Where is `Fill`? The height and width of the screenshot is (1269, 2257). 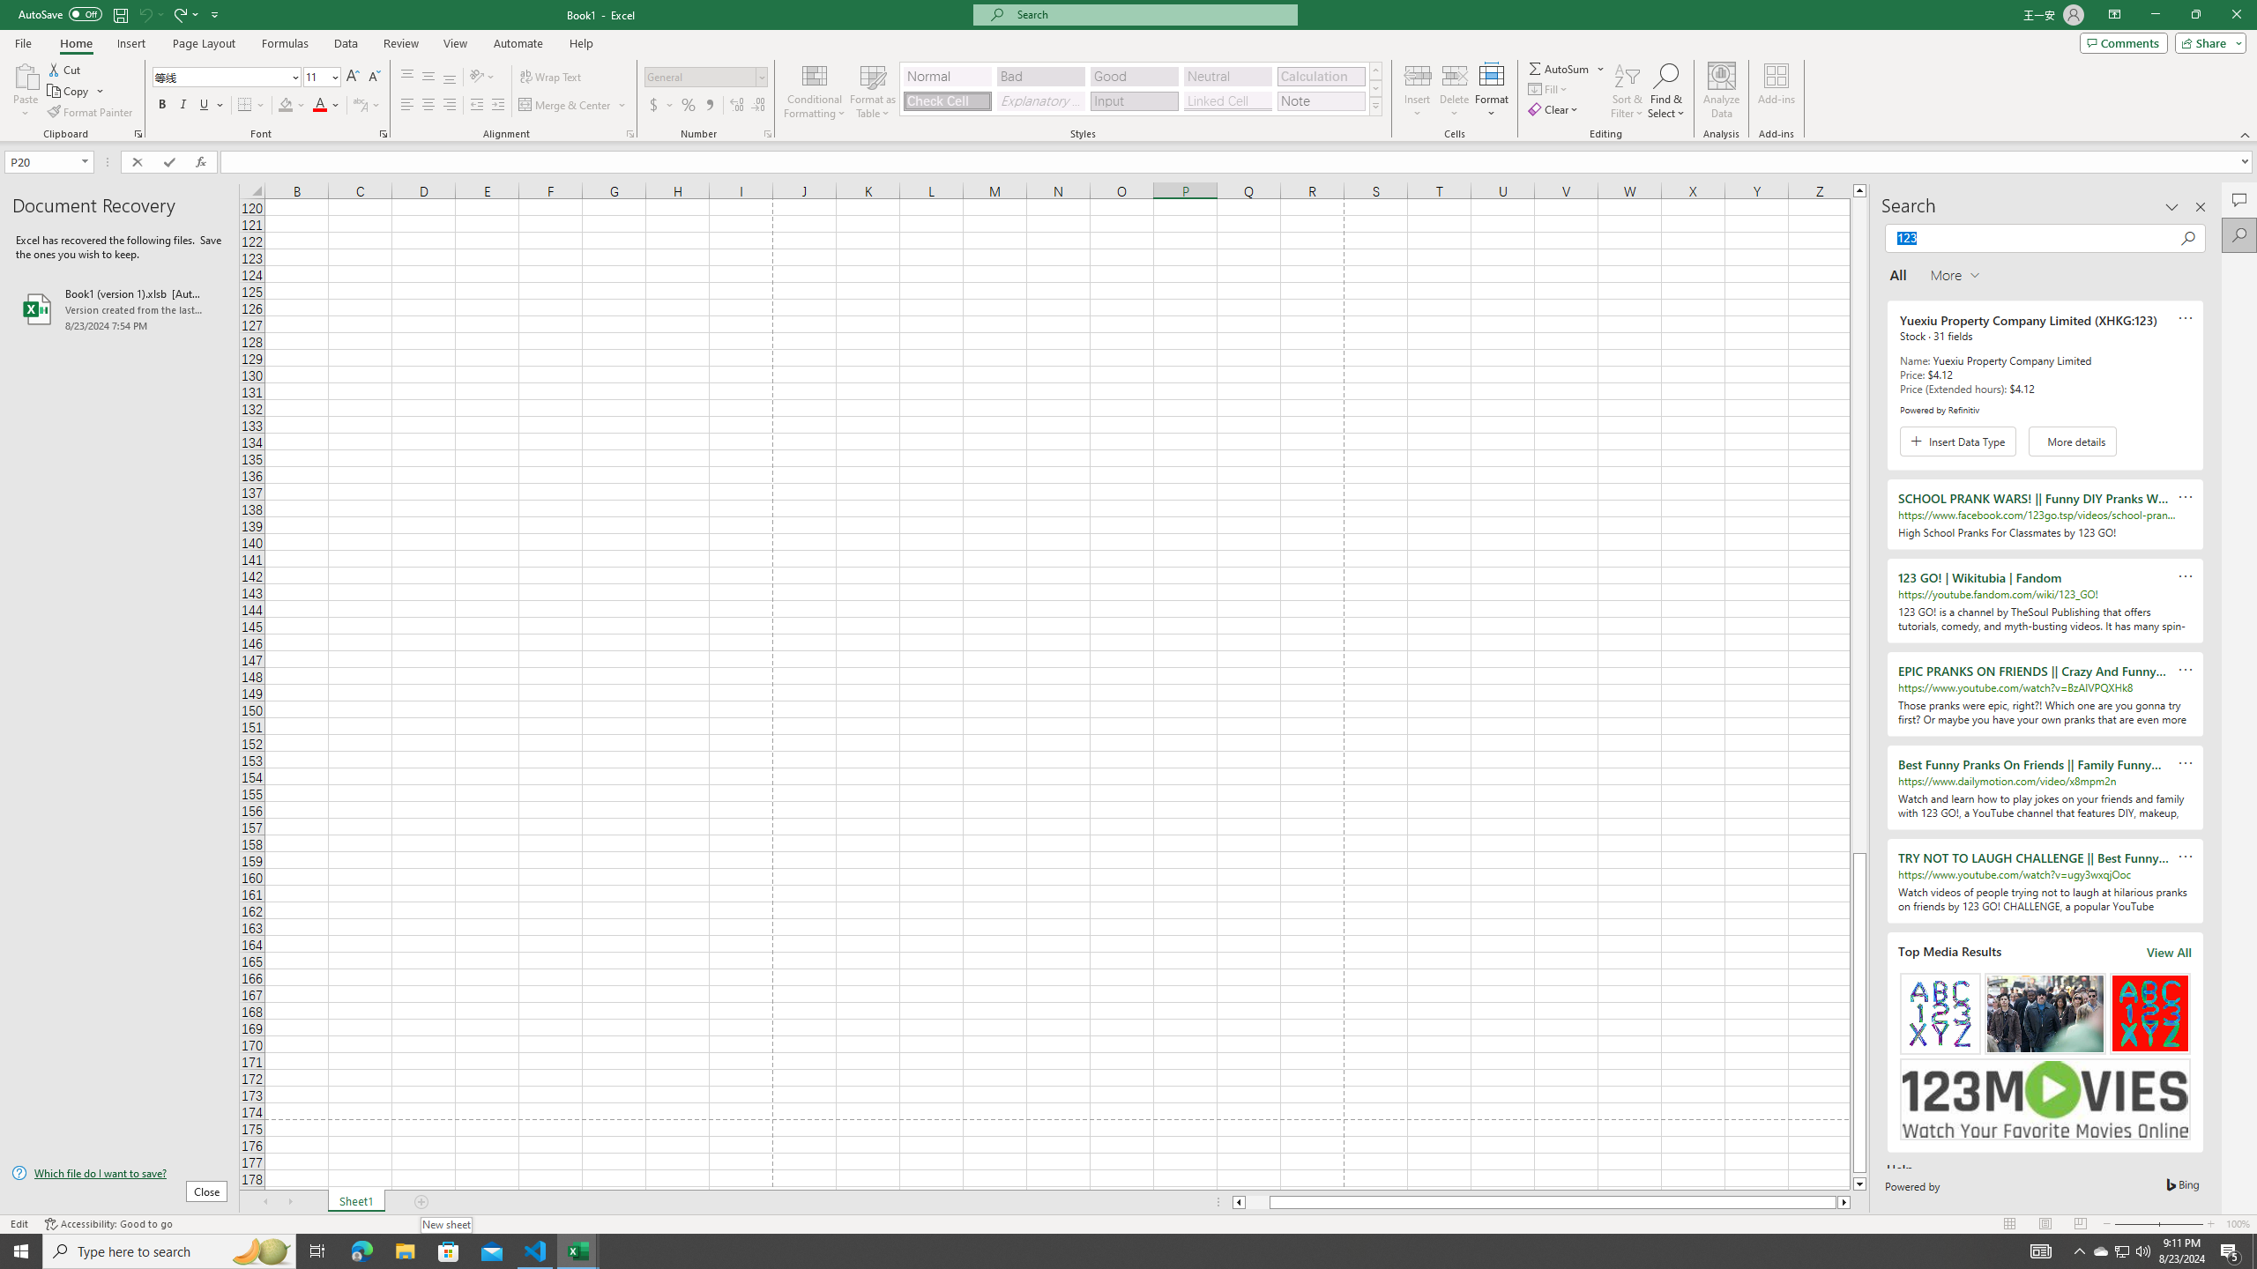 Fill is located at coordinates (1549, 88).